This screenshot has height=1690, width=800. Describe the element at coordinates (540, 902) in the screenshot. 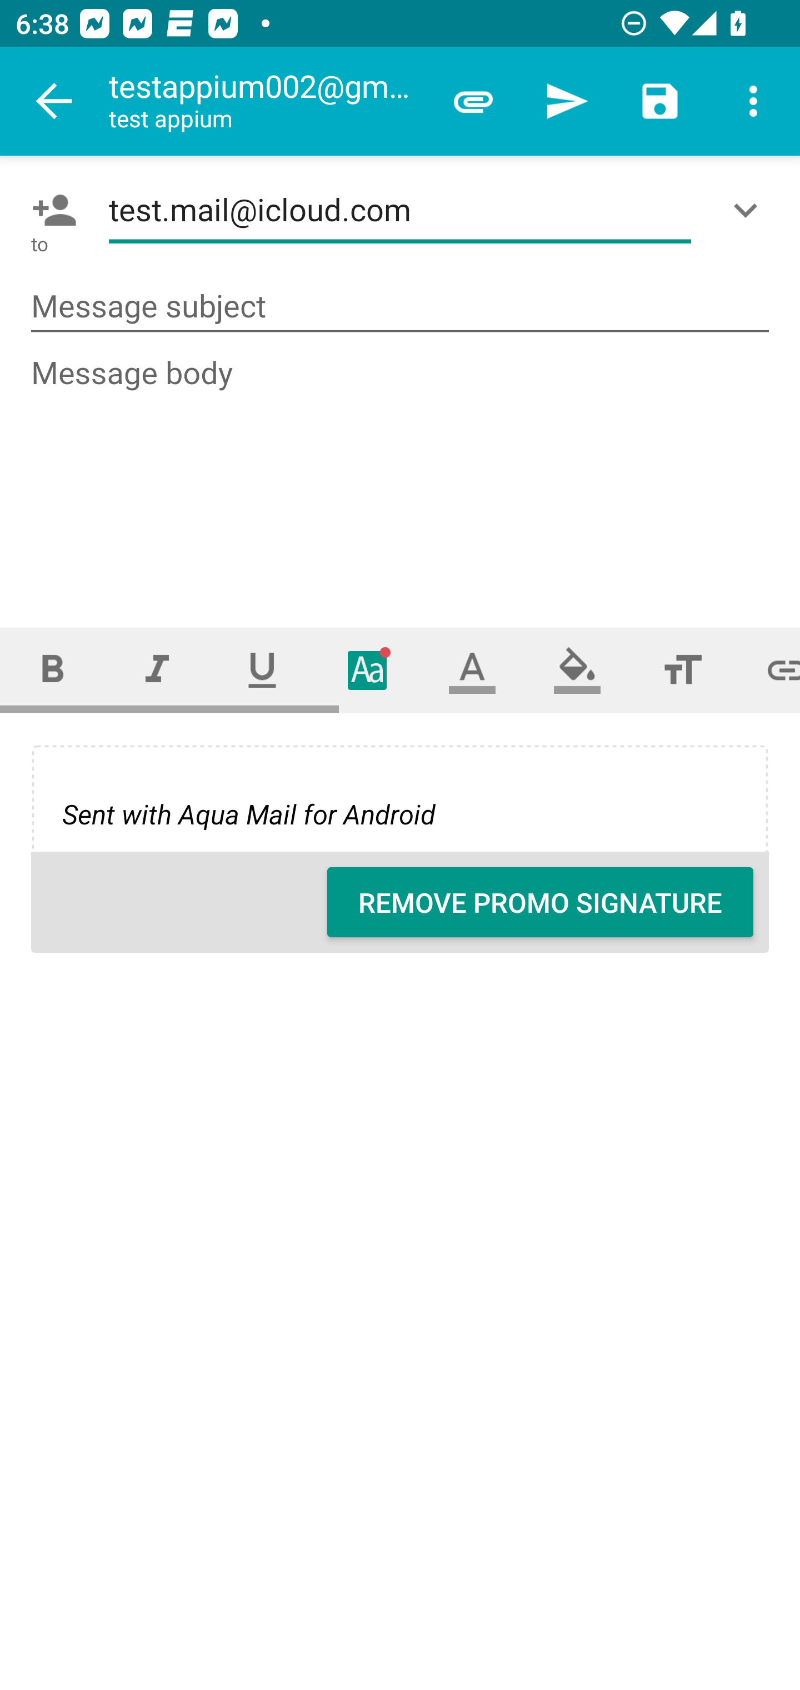

I see `REMOVE PROMO SIGNATURE` at that location.